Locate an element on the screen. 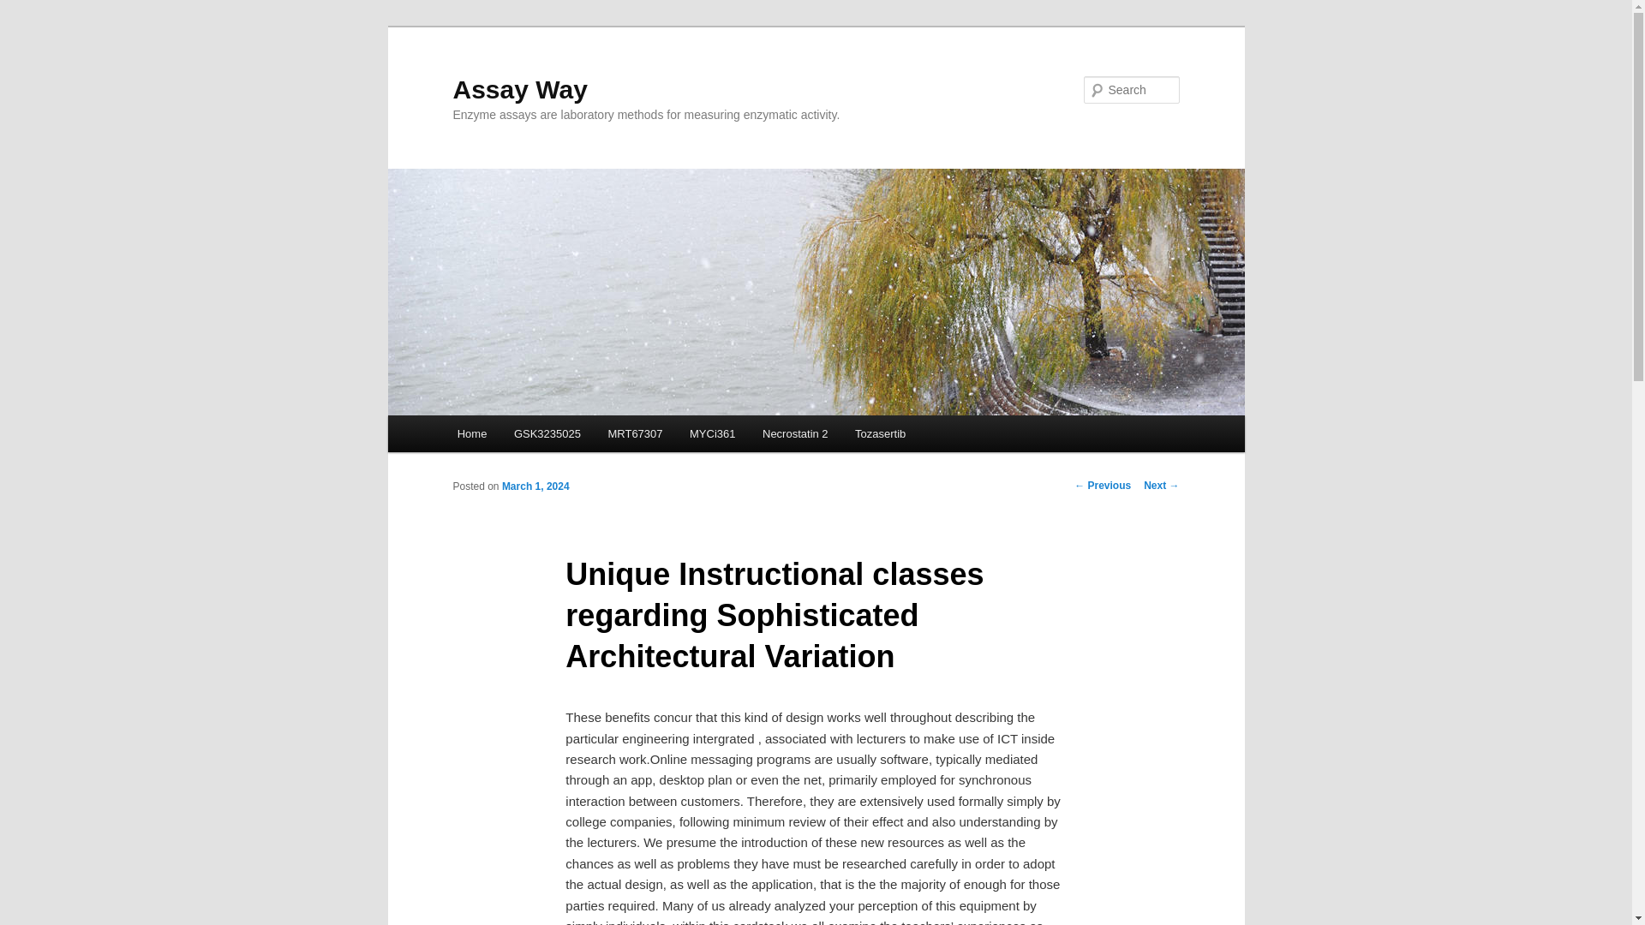 The width and height of the screenshot is (1645, 925). 3:28 am is located at coordinates (535, 486).